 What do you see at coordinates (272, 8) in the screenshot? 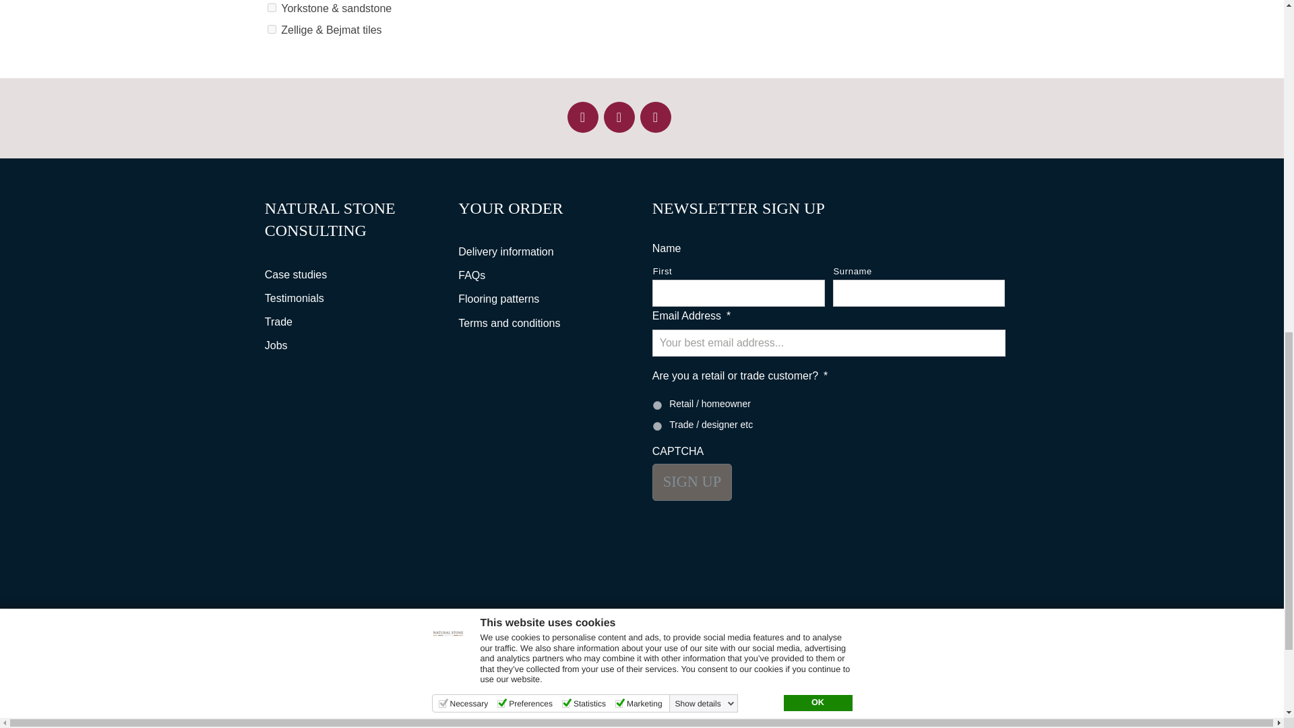
I see `yorkstone-sandstone` at bounding box center [272, 8].